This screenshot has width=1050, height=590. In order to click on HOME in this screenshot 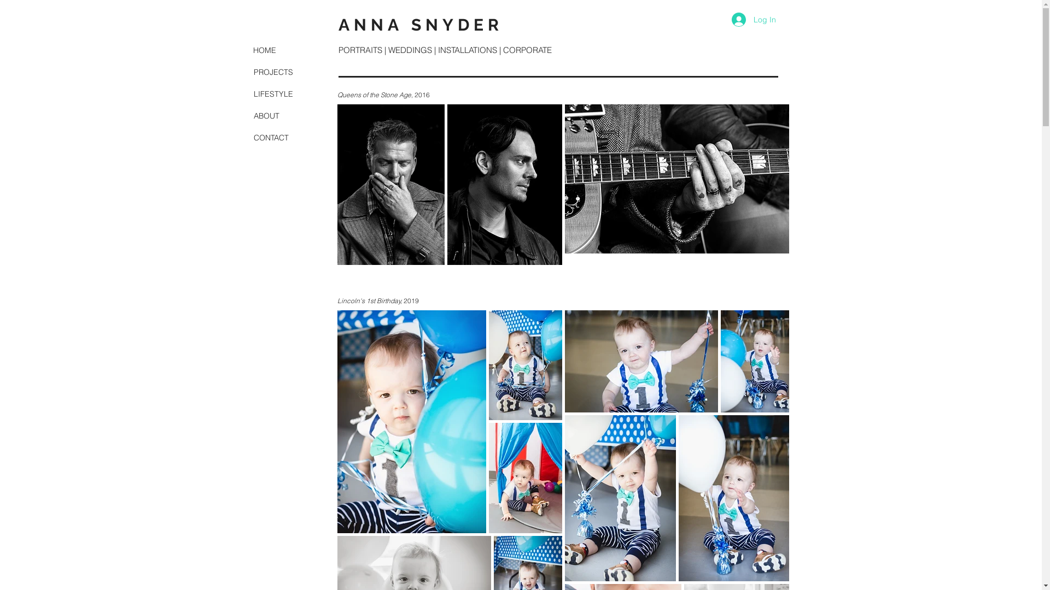, I will do `click(291, 50)`.